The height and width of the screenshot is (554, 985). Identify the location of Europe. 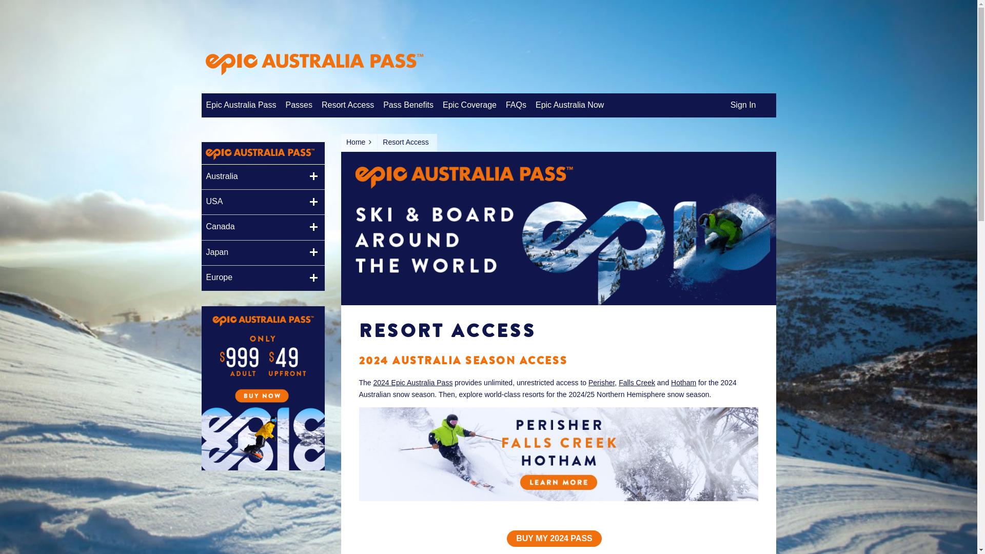
(263, 278).